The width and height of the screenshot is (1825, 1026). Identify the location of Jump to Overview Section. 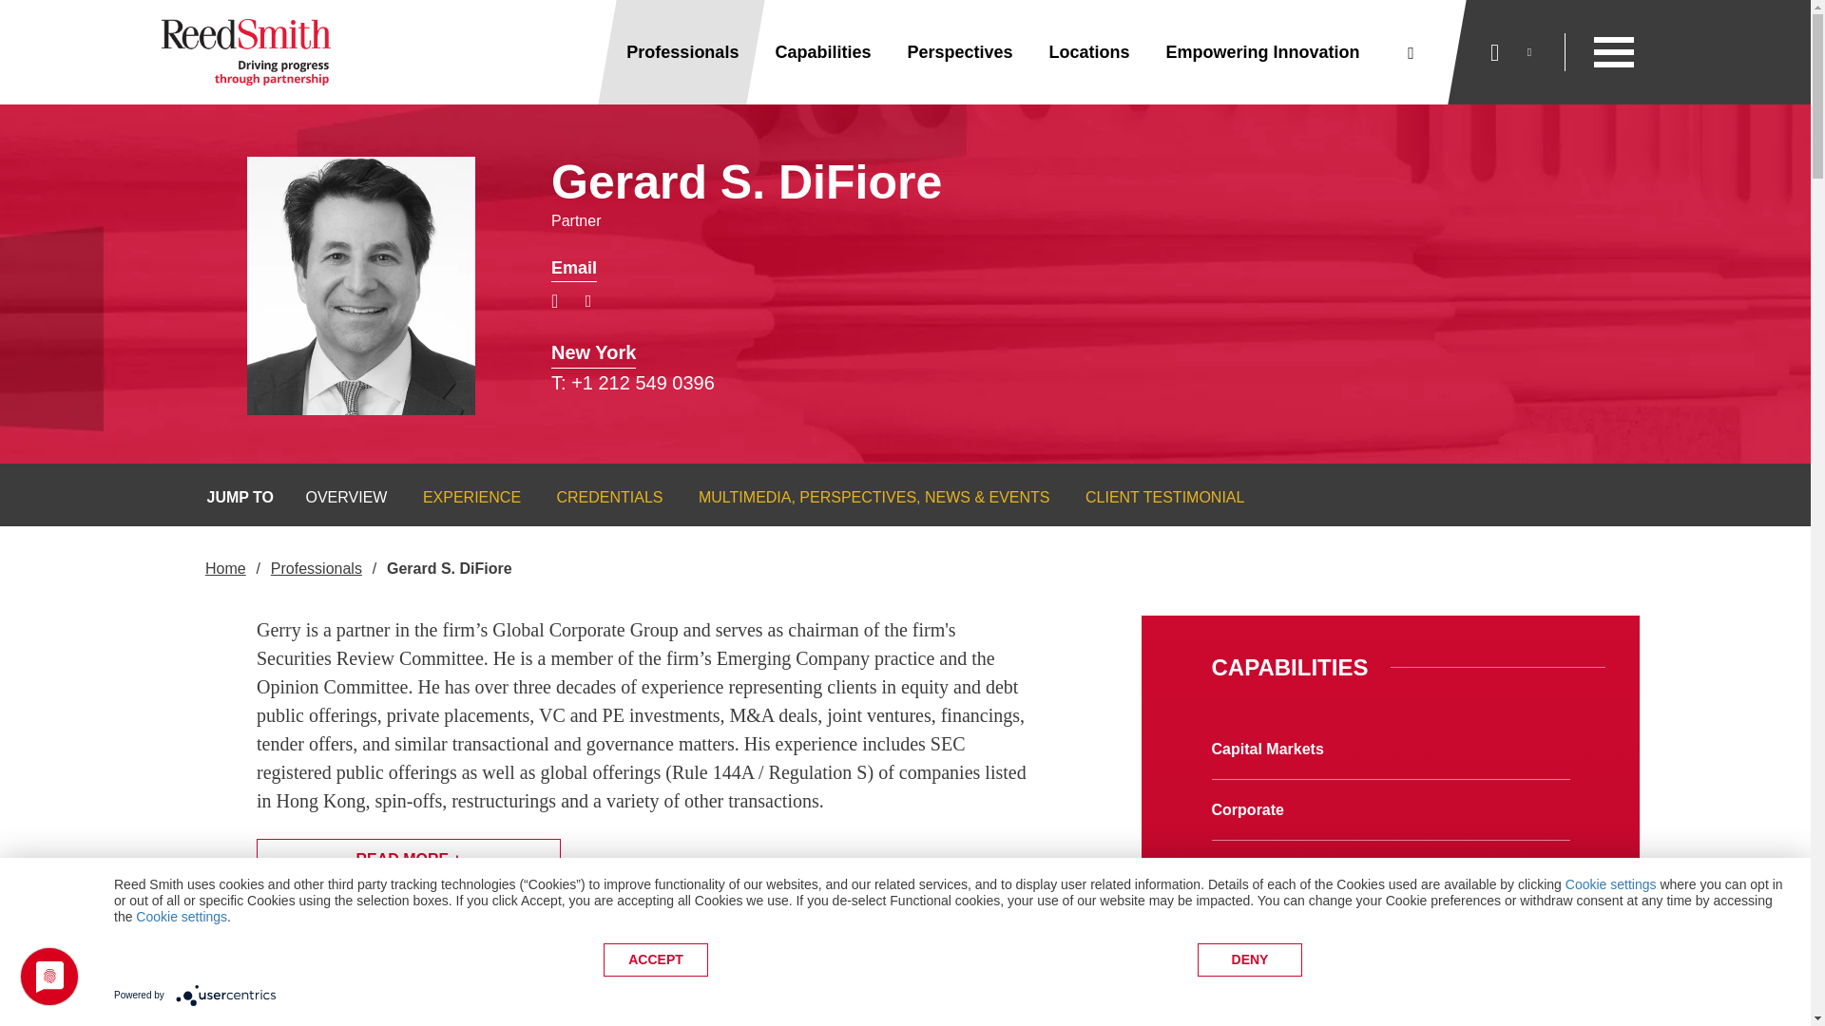
(333, 497).